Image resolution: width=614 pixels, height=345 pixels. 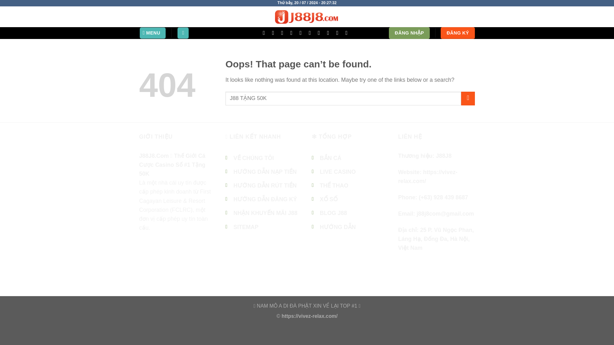 What do you see at coordinates (158, 258) in the screenshot?
I see `Follow on Twitter` at bounding box center [158, 258].